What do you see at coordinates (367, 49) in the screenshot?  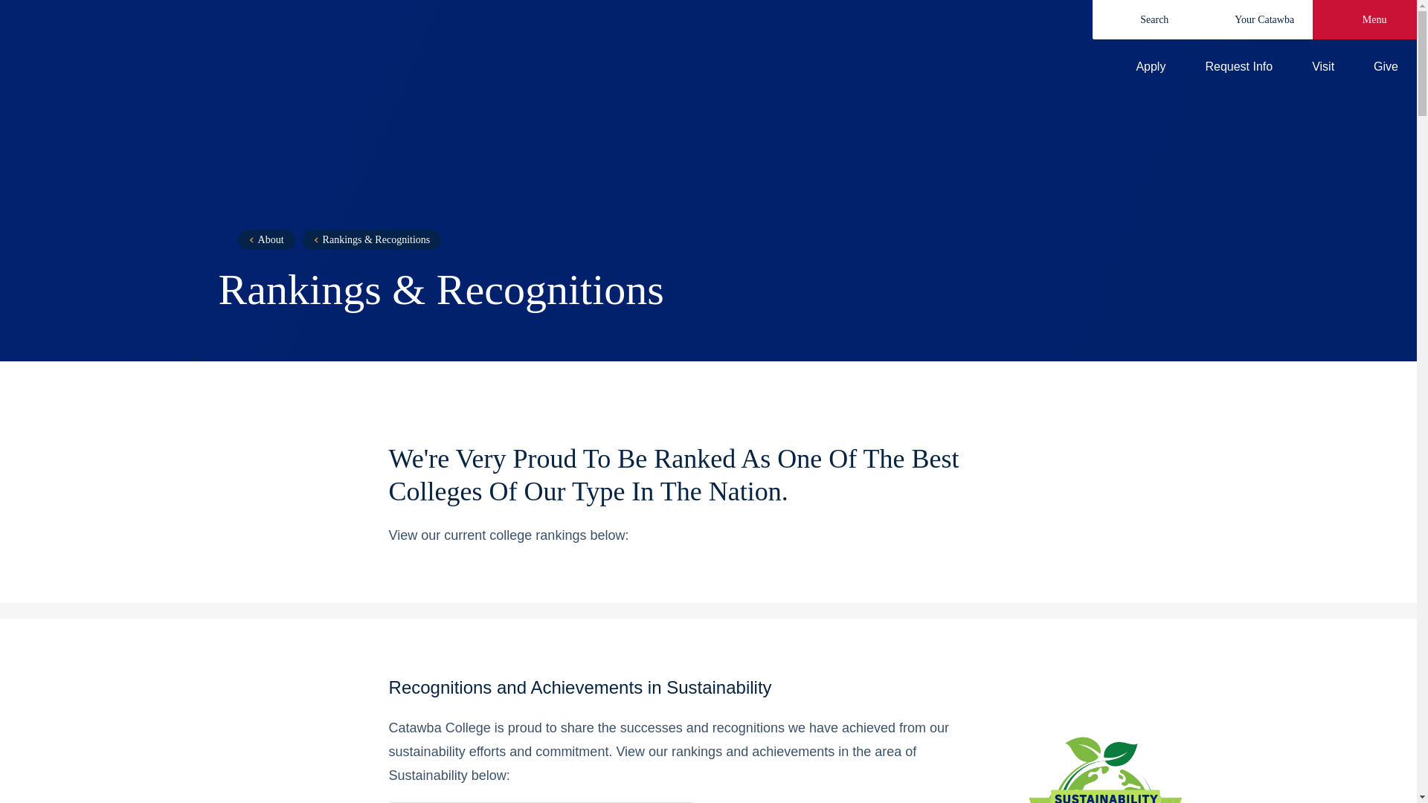 I see `Catawba College` at bounding box center [367, 49].